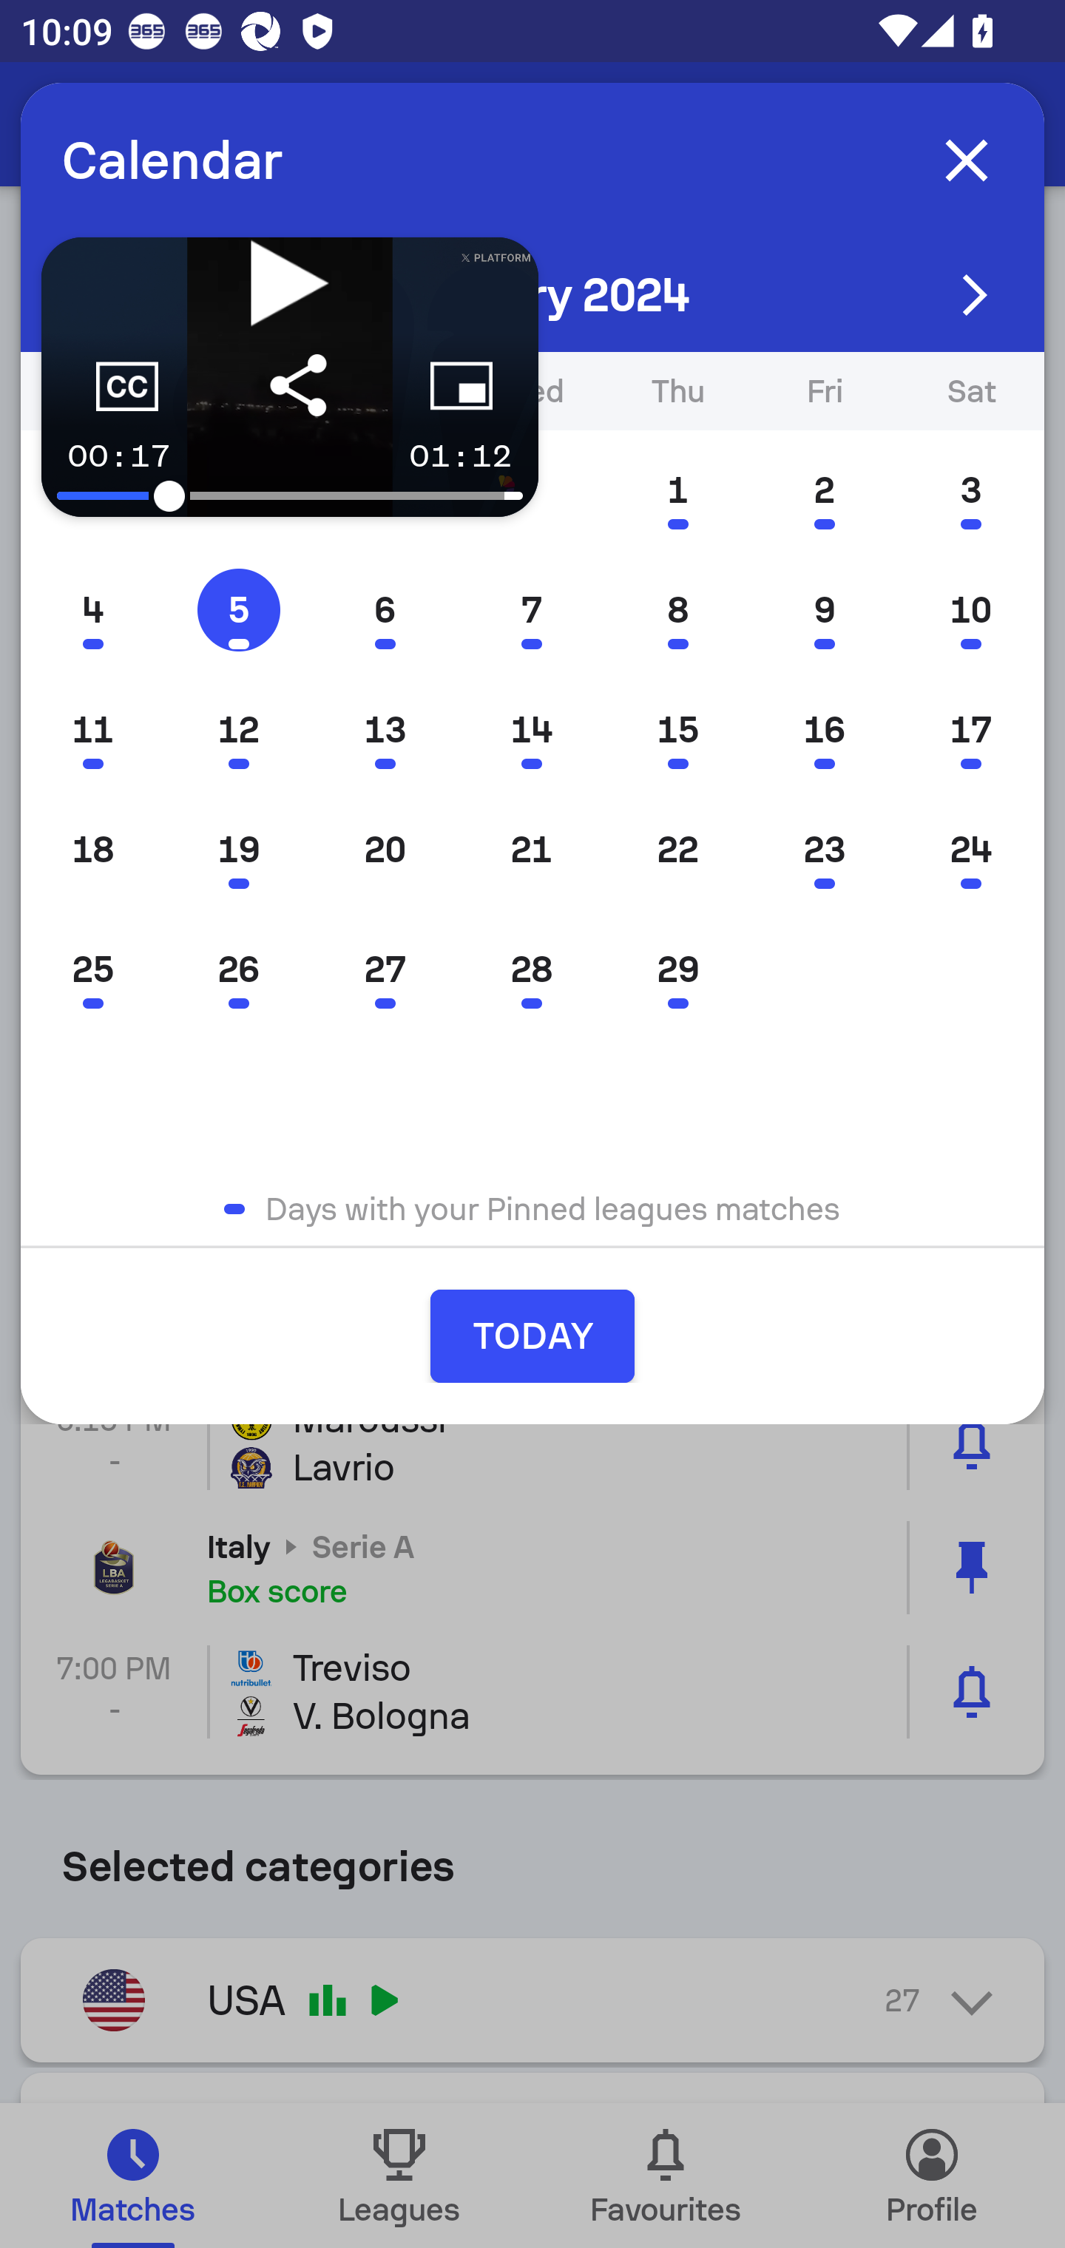 Image resolution: width=1065 pixels, height=2248 pixels. I want to click on 29, so click(677, 970).